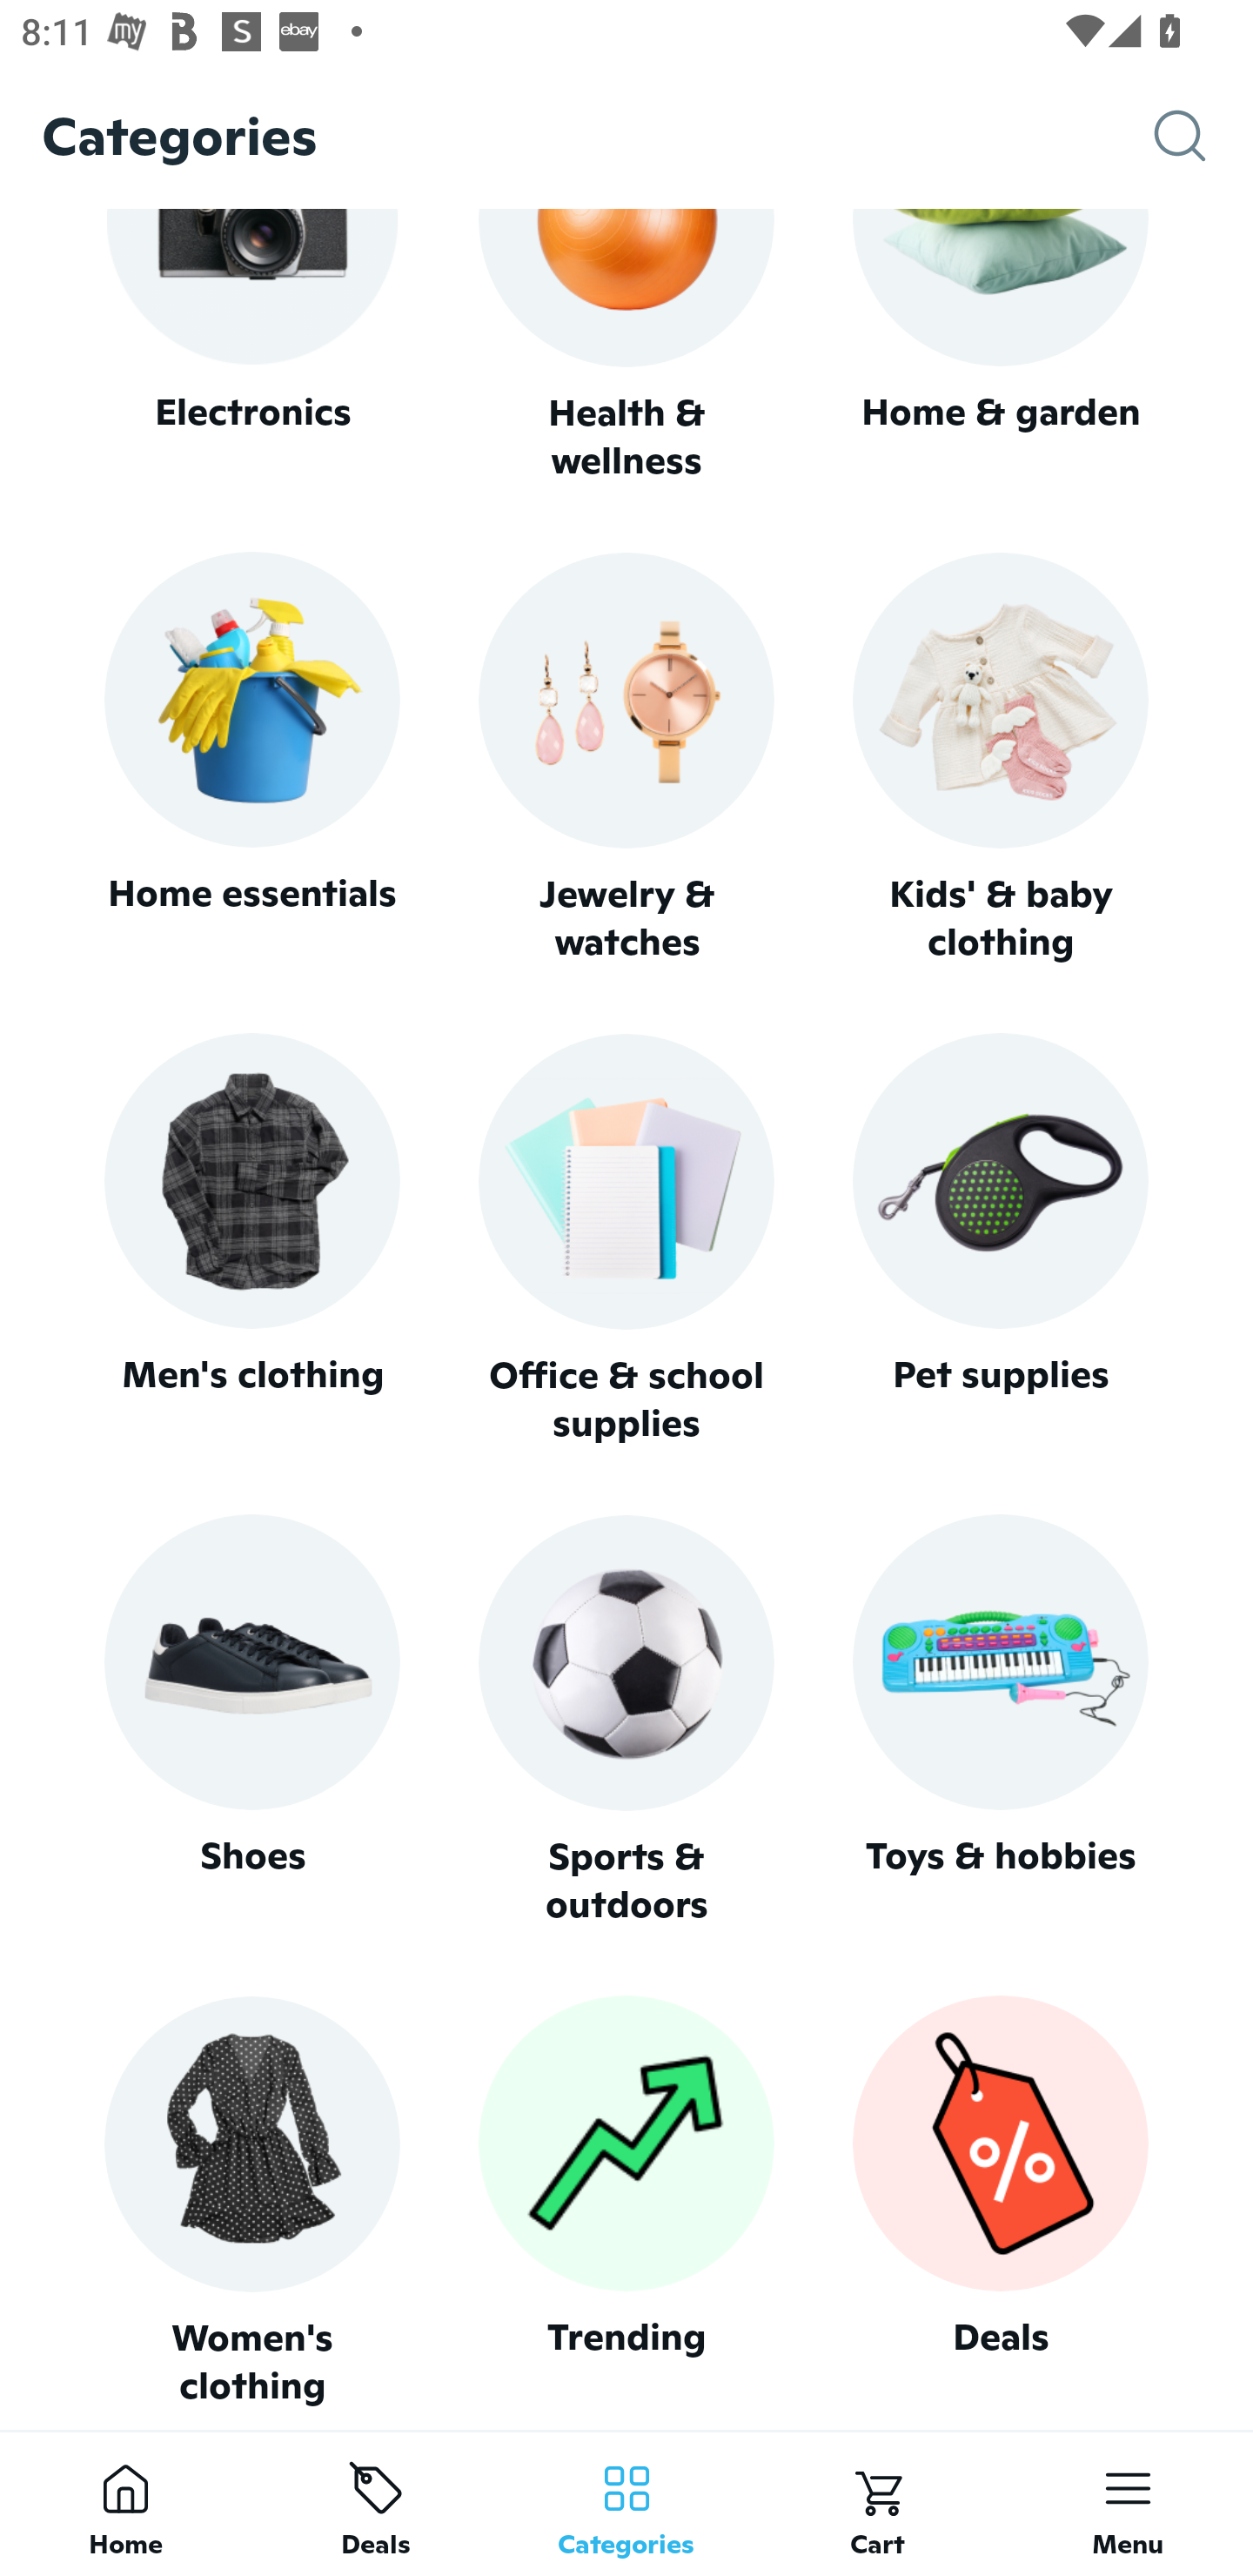 Image resolution: width=1253 pixels, height=2576 pixels. I want to click on Deals, so click(1001, 2202).